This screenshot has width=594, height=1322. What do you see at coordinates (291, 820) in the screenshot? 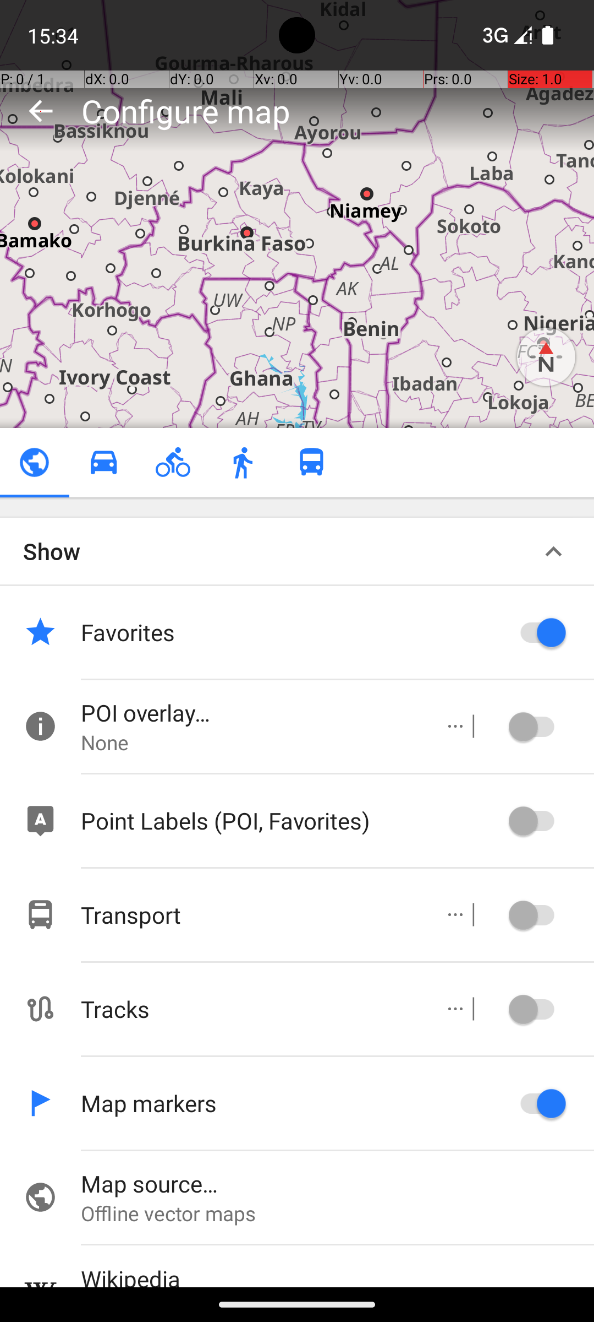
I see `Point Labels (POI, Favorites)` at bounding box center [291, 820].